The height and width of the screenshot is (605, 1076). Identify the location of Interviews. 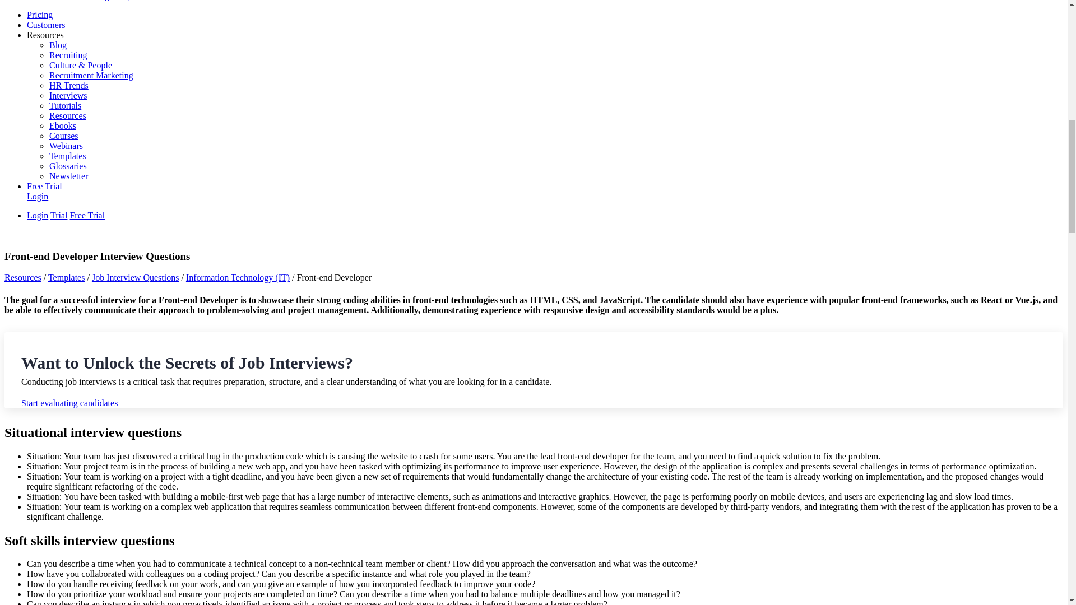
(68, 95).